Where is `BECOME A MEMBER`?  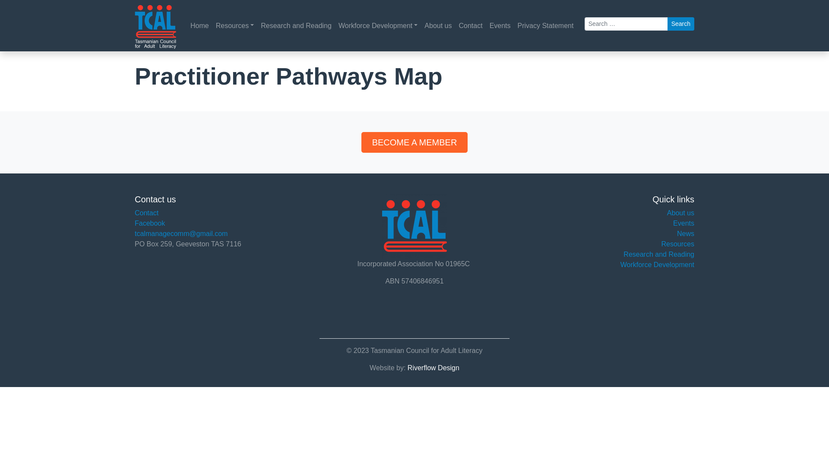
BECOME A MEMBER is located at coordinates (414, 142).